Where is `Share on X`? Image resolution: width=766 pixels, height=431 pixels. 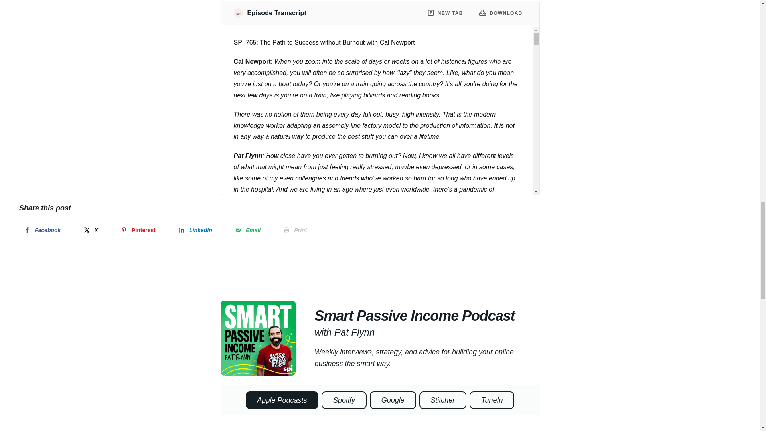
Share on X is located at coordinates (90, 230).